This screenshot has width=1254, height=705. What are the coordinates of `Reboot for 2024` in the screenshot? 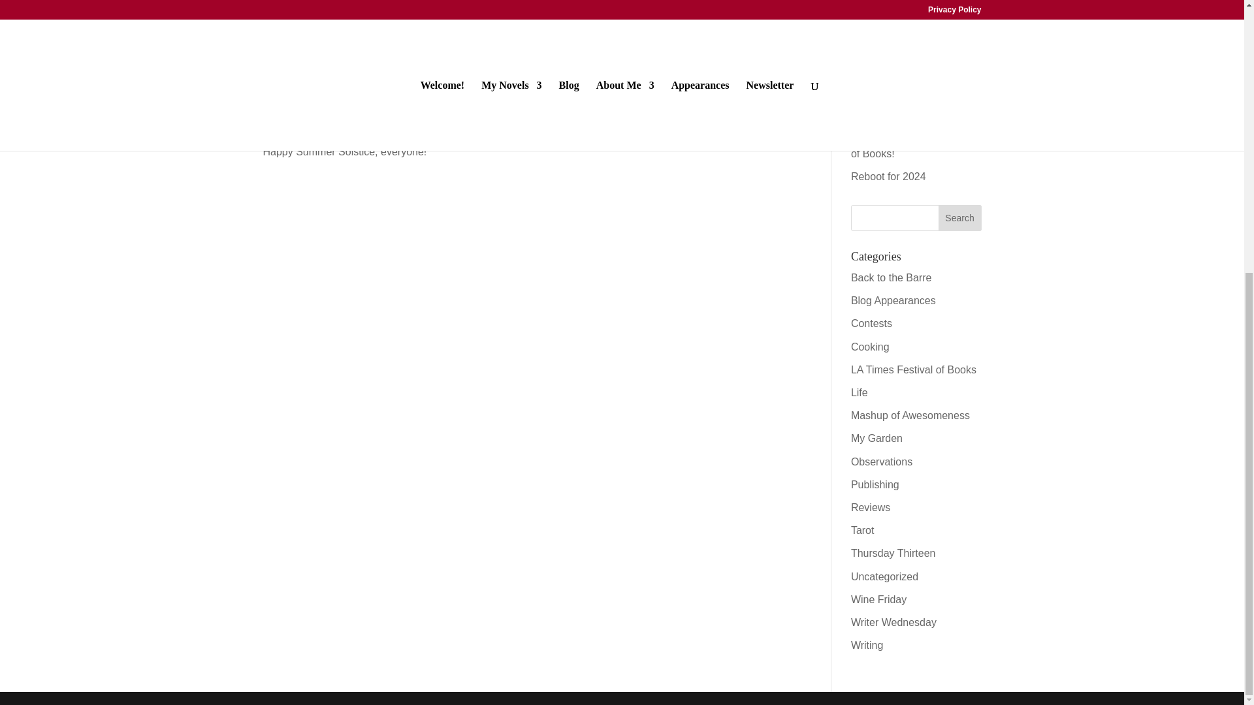 It's located at (888, 176).